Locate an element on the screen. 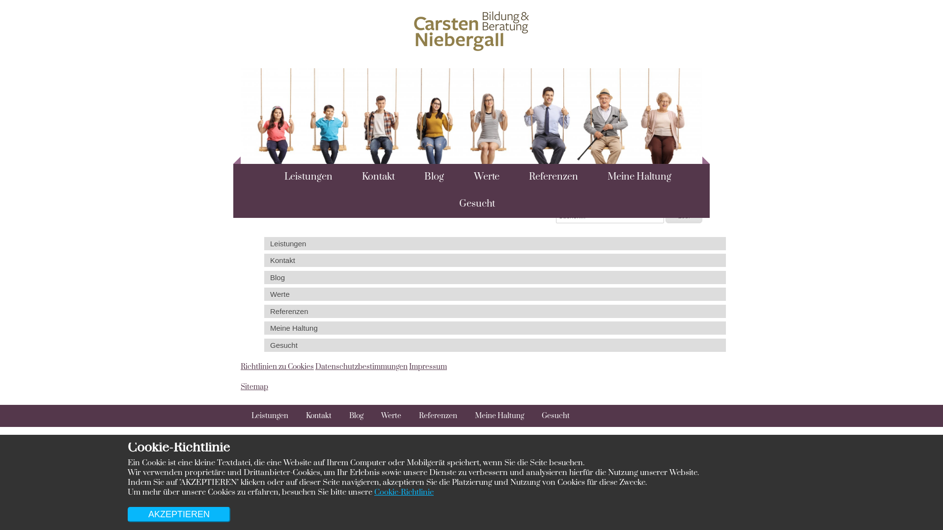 This screenshot has width=943, height=530. Meine Haltung is located at coordinates (495, 328).